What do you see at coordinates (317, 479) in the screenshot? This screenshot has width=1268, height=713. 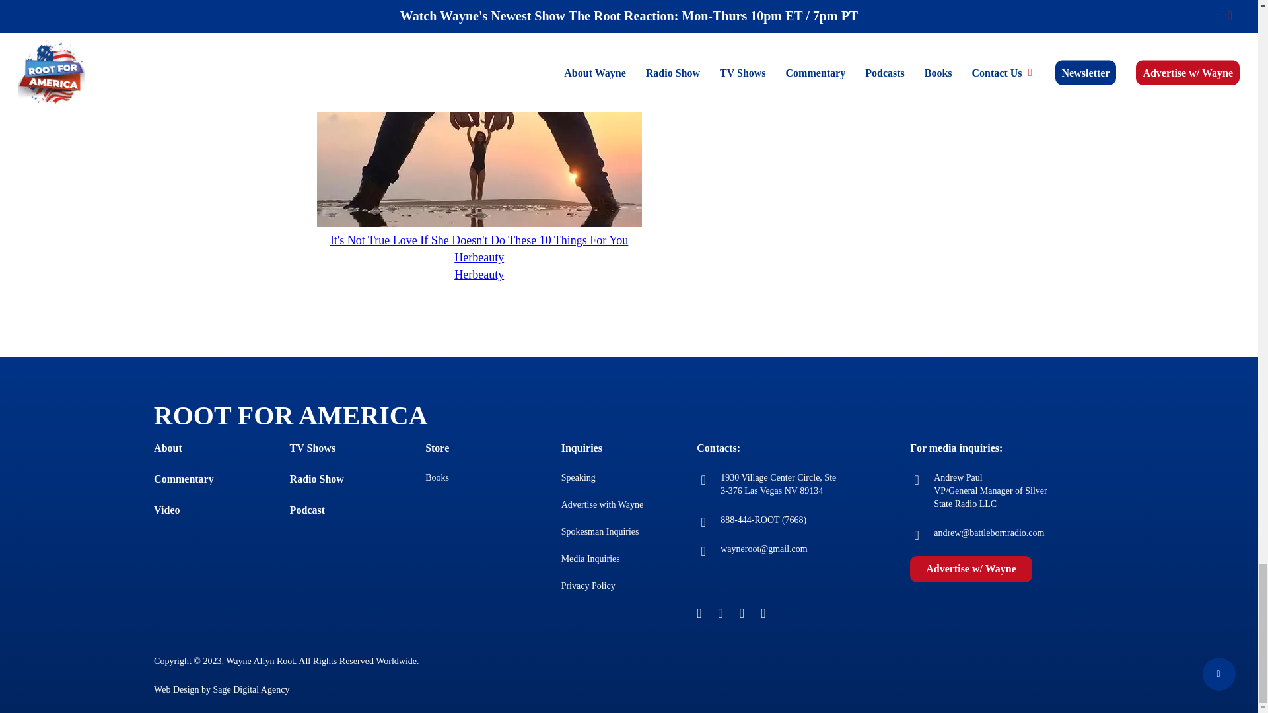 I see `Radio Show` at bounding box center [317, 479].